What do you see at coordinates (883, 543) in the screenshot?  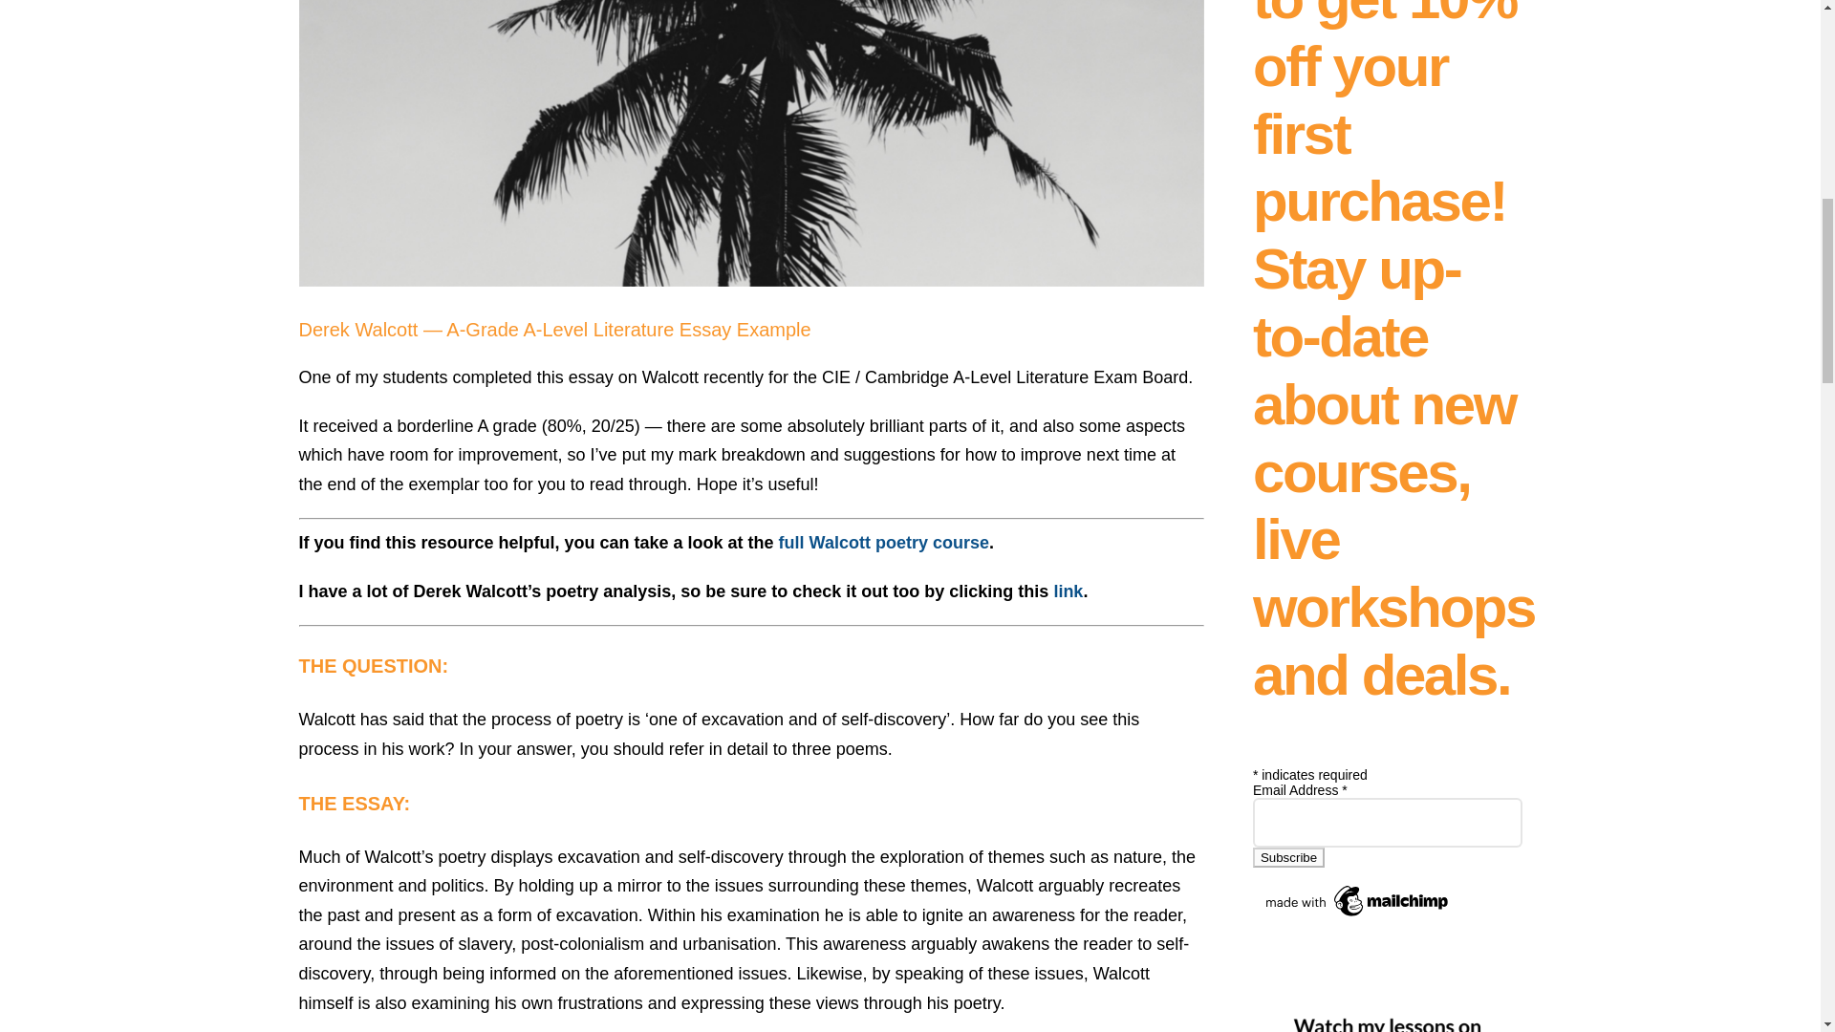 I see `full Walcott poetry course` at bounding box center [883, 543].